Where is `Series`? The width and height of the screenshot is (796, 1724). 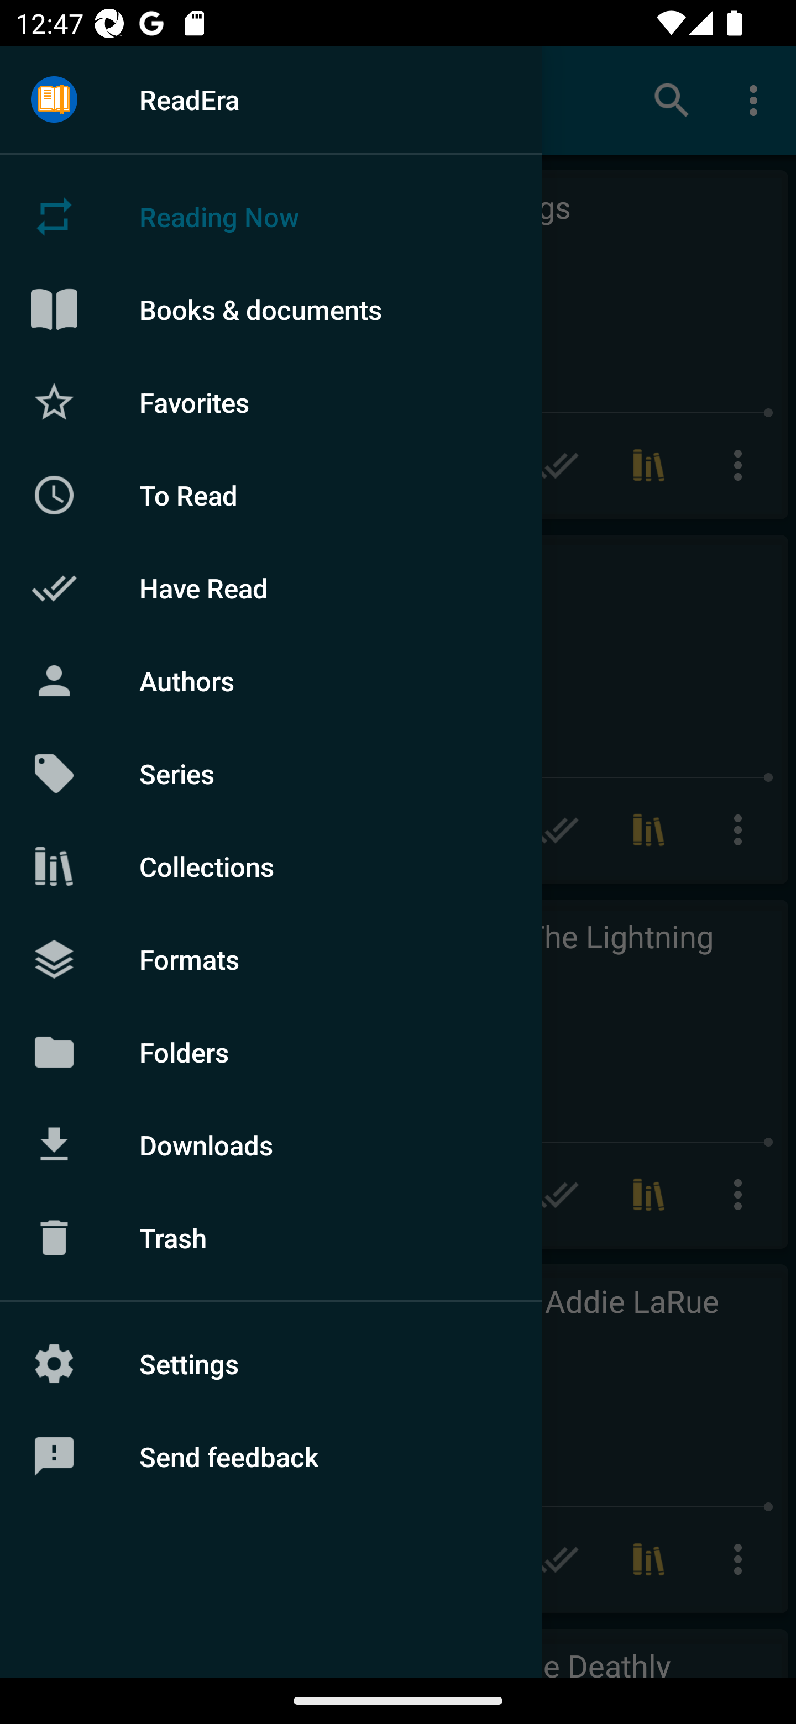
Series is located at coordinates (271, 774).